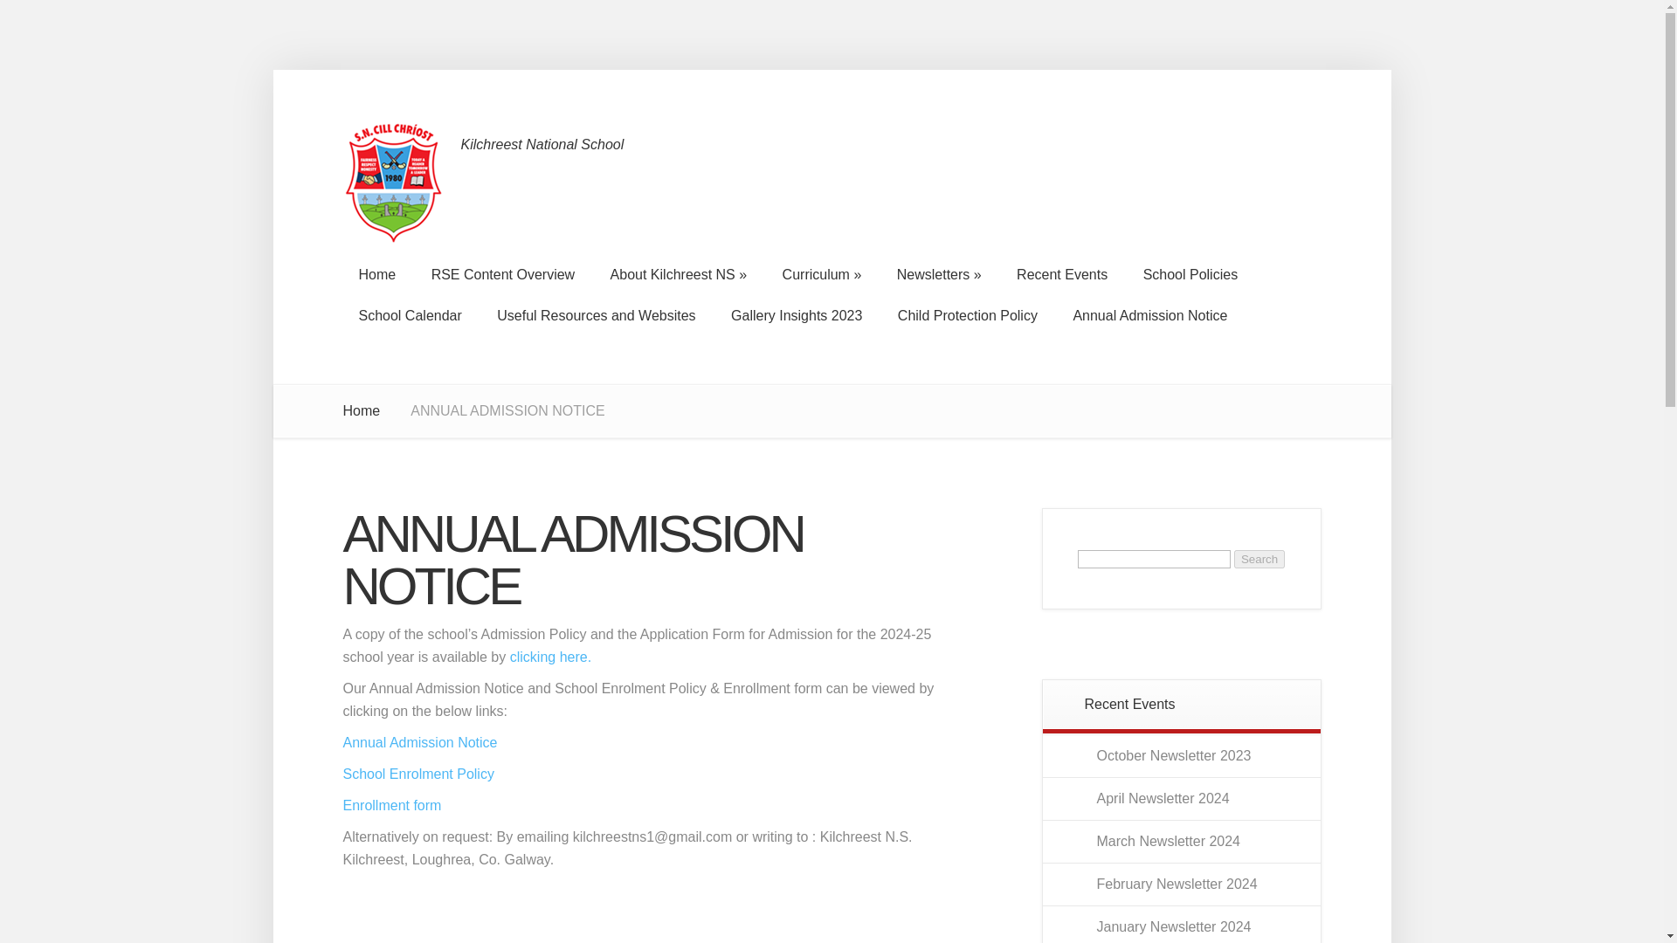  I want to click on Useful Resources and Websites, so click(596, 316).